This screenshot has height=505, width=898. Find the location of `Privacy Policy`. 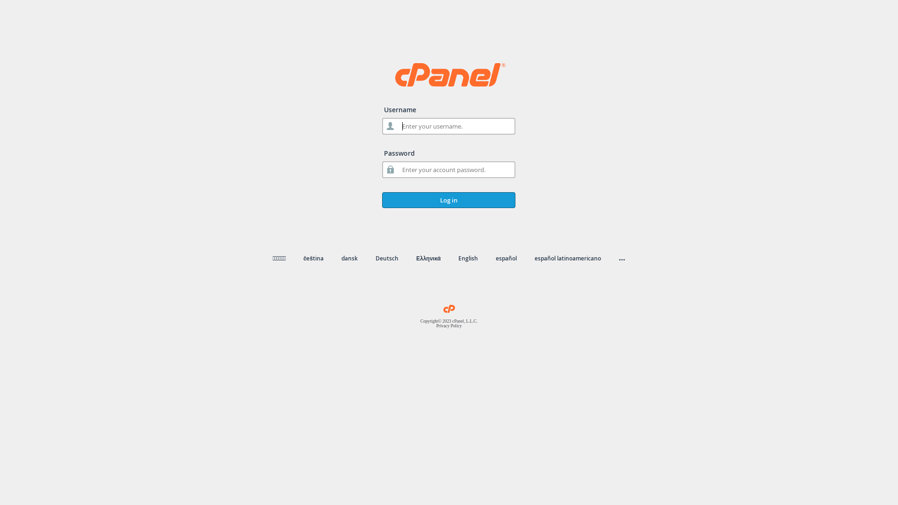

Privacy Policy is located at coordinates (449, 326).